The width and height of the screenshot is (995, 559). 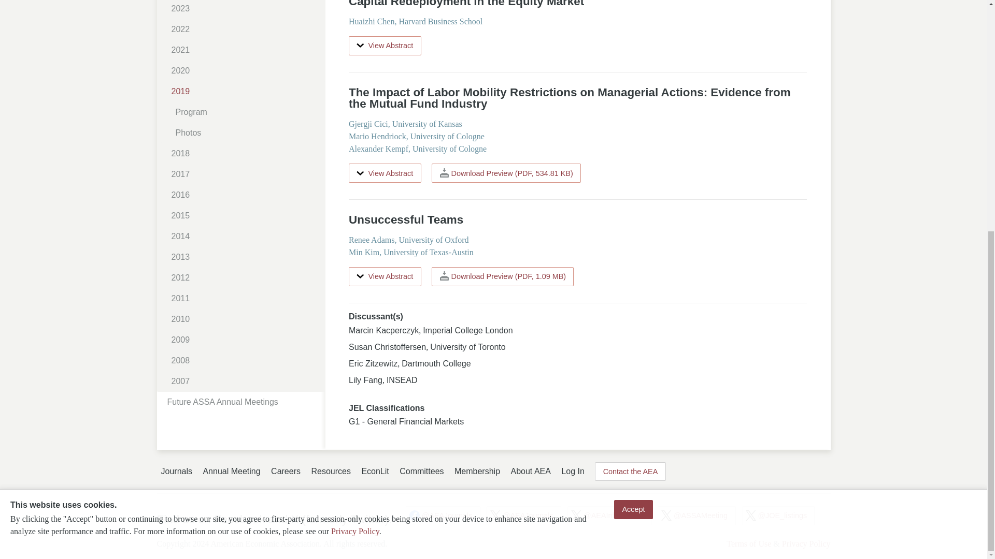 I want to click on Accept, so click(x=633, y=118).